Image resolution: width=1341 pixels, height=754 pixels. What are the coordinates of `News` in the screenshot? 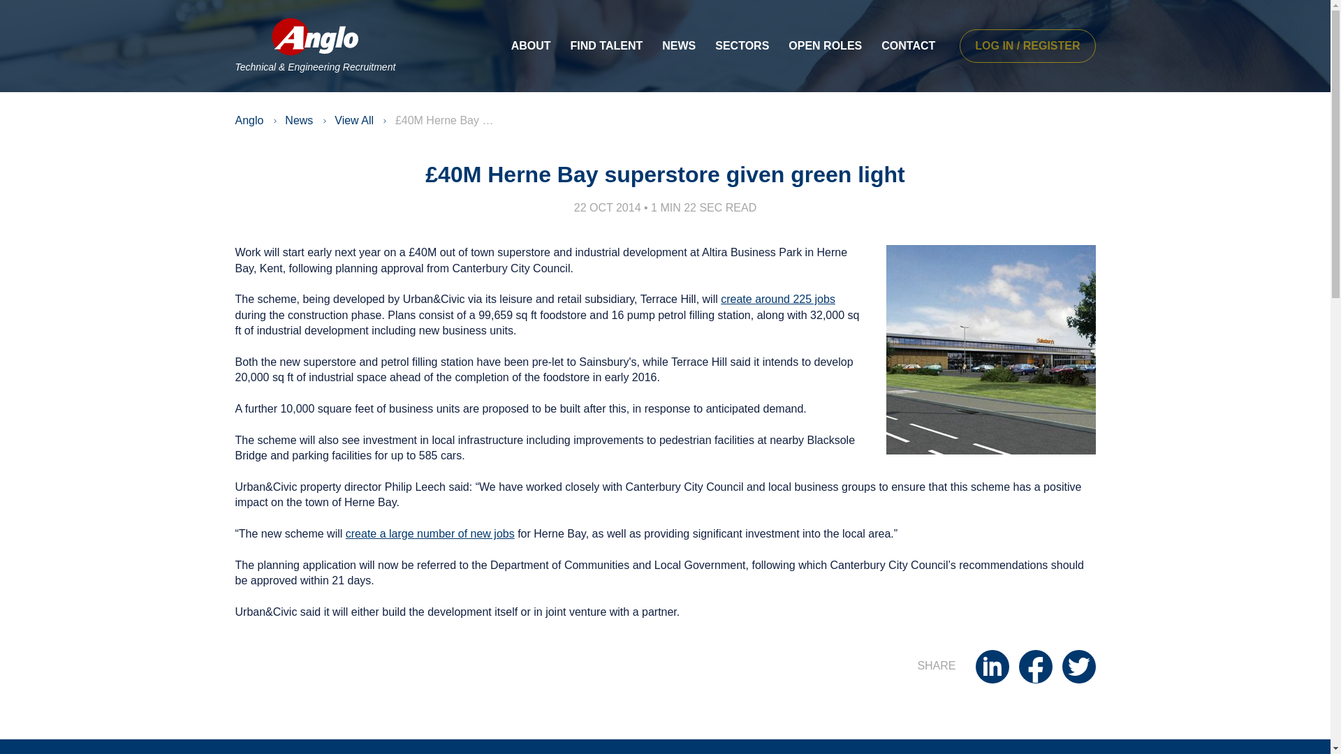 It's located at (298, 120).